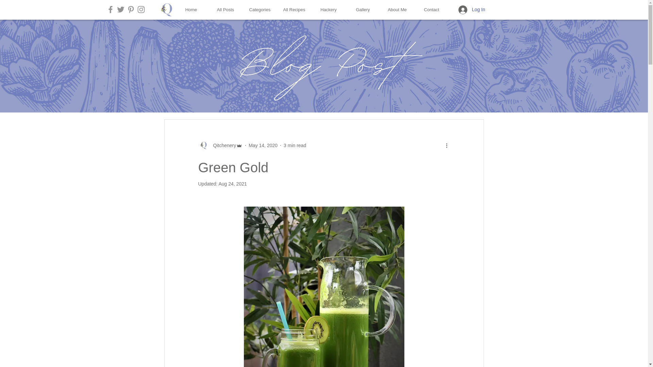  What do you see at coordinates (263, 145) in the screenshot?
I see `May 14, 2020` at bounding box center [263, 145].